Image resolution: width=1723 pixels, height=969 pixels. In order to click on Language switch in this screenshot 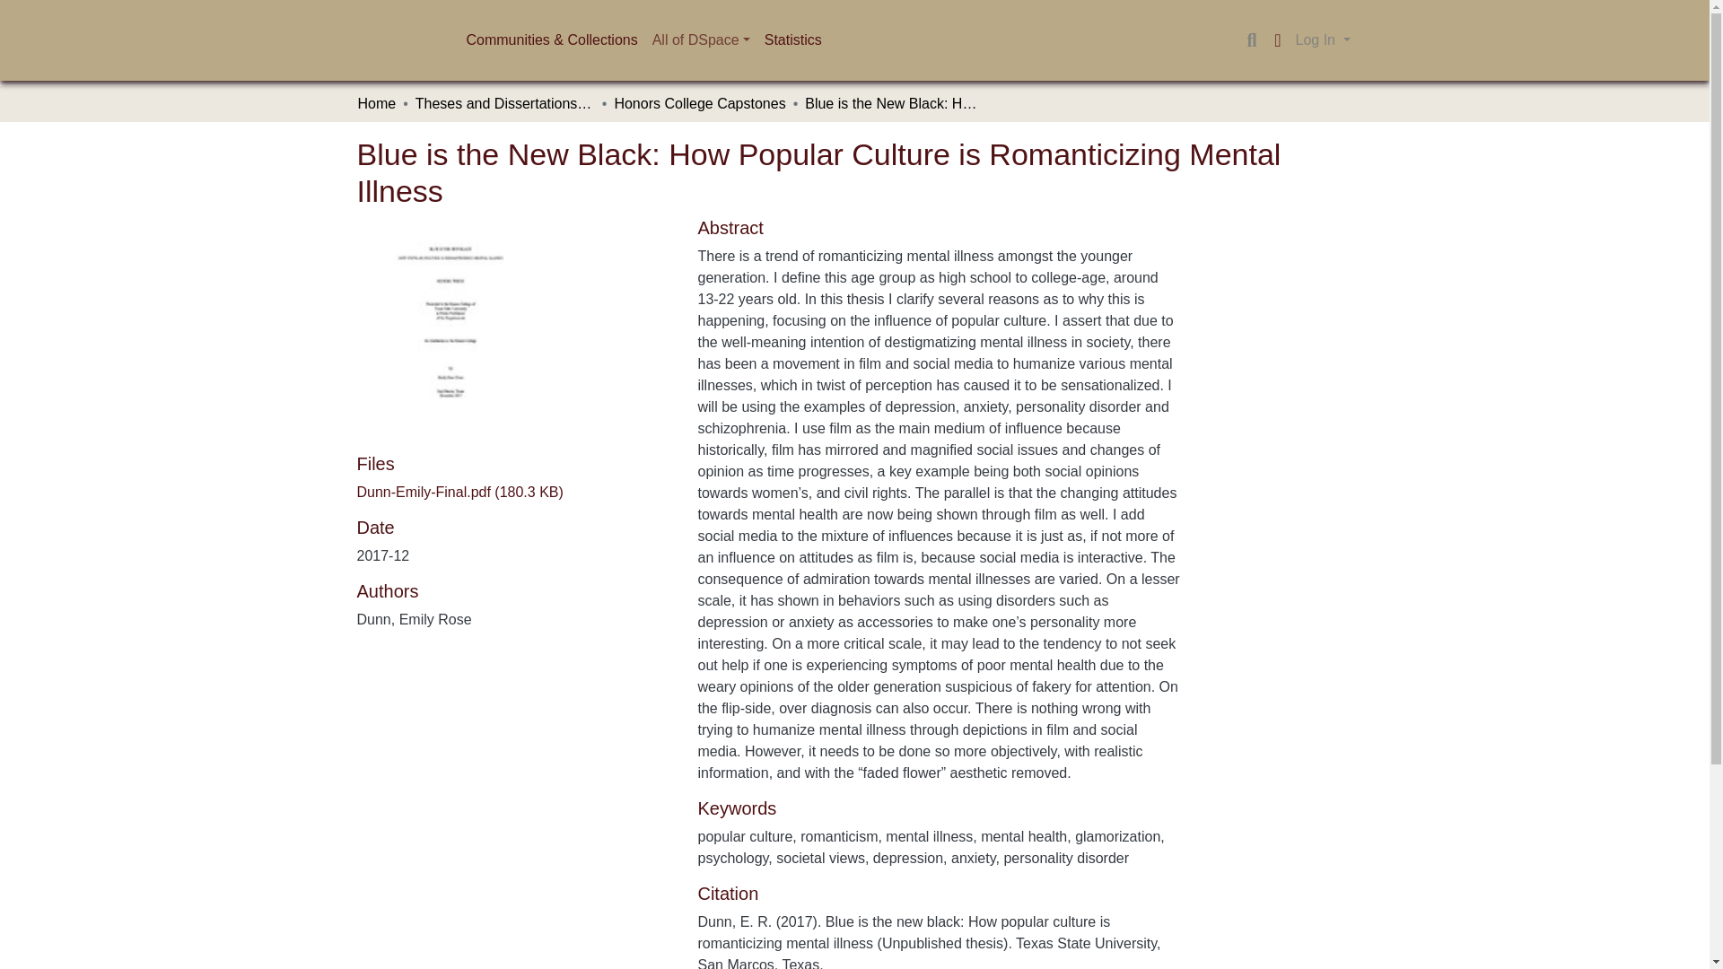, I will do `click(1278, 40)`.